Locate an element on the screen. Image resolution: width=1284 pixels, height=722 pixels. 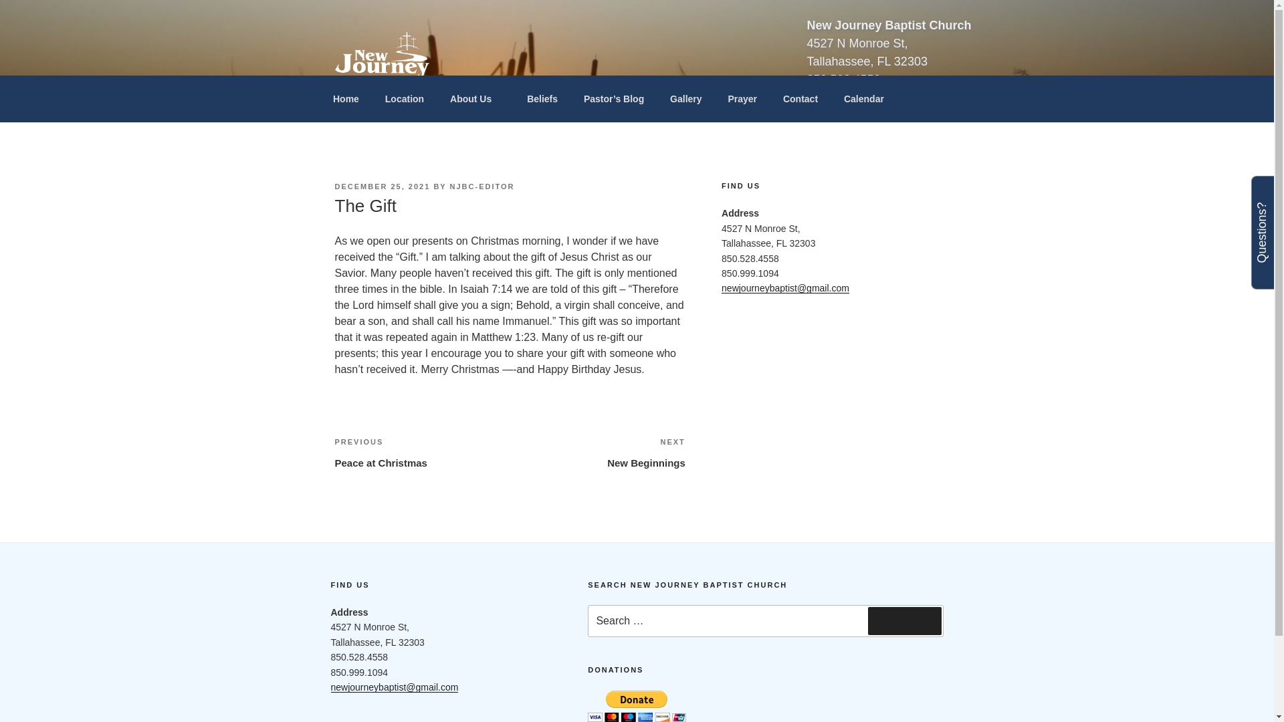
NJBC-EDITOR is located at coordinates (509, 105).